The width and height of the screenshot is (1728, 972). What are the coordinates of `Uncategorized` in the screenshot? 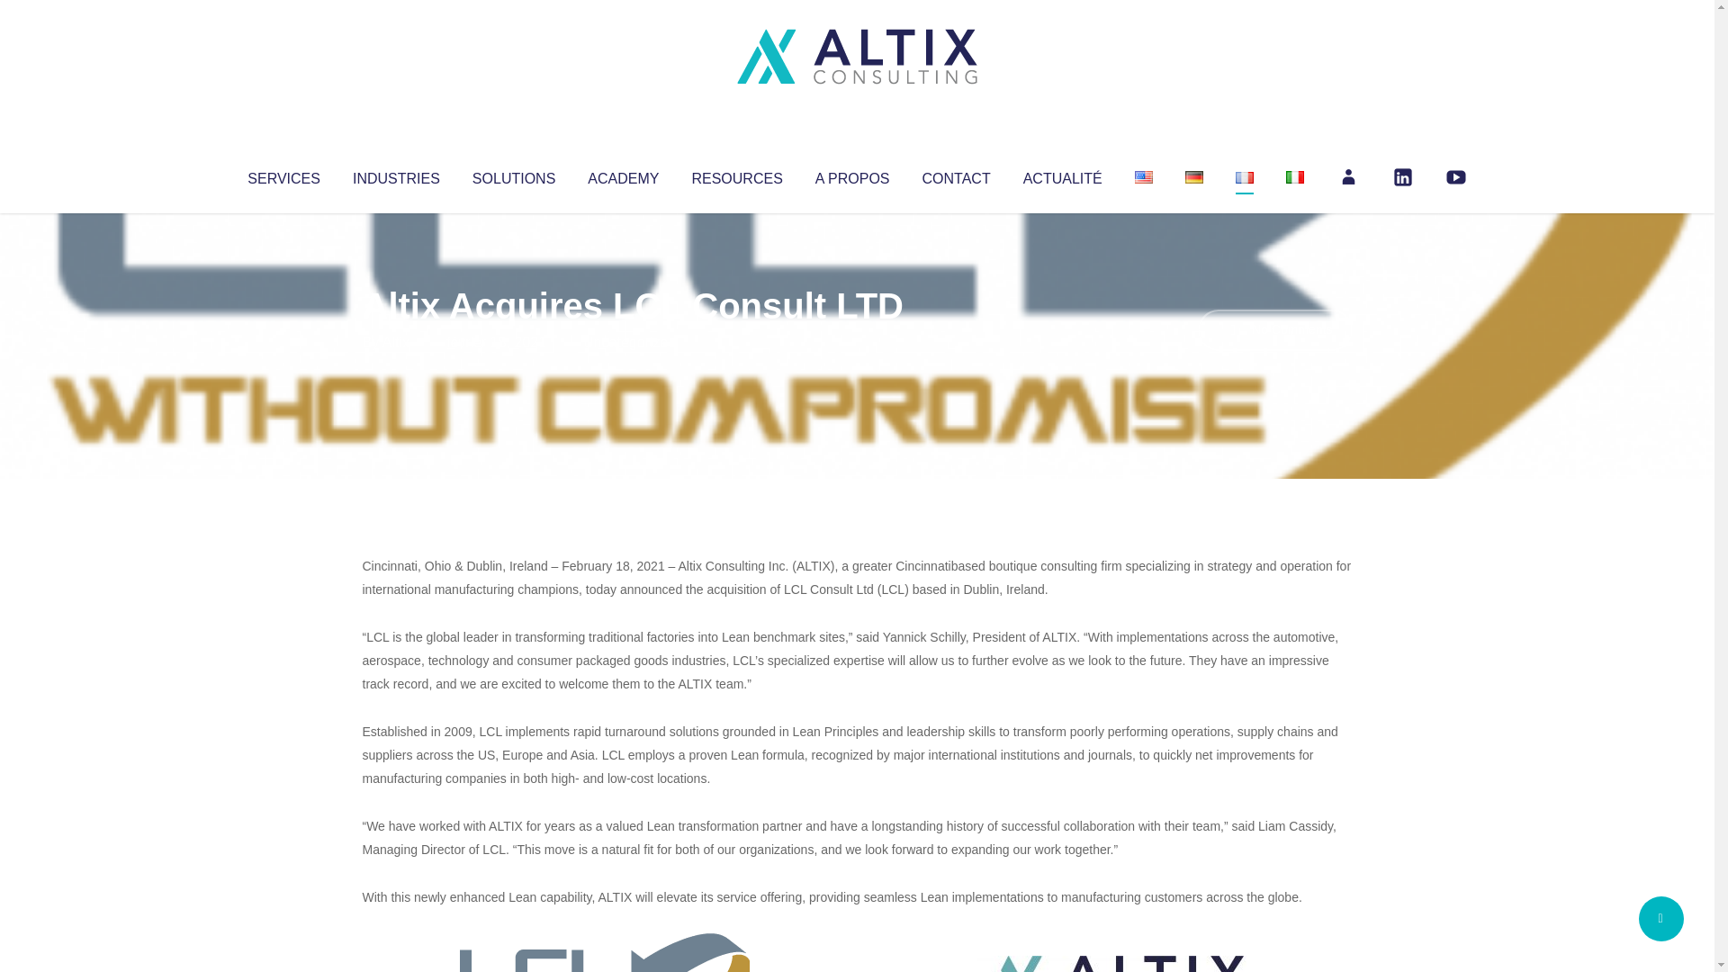 It's located at (629, 342).